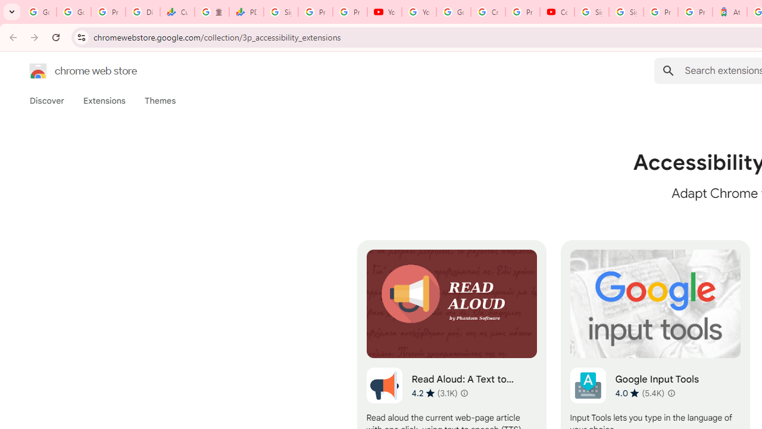 The image size is (762, 429). I want to click on Average rating 4.0 out of 5 stars. 5.4K ratings., so click(639, 393).